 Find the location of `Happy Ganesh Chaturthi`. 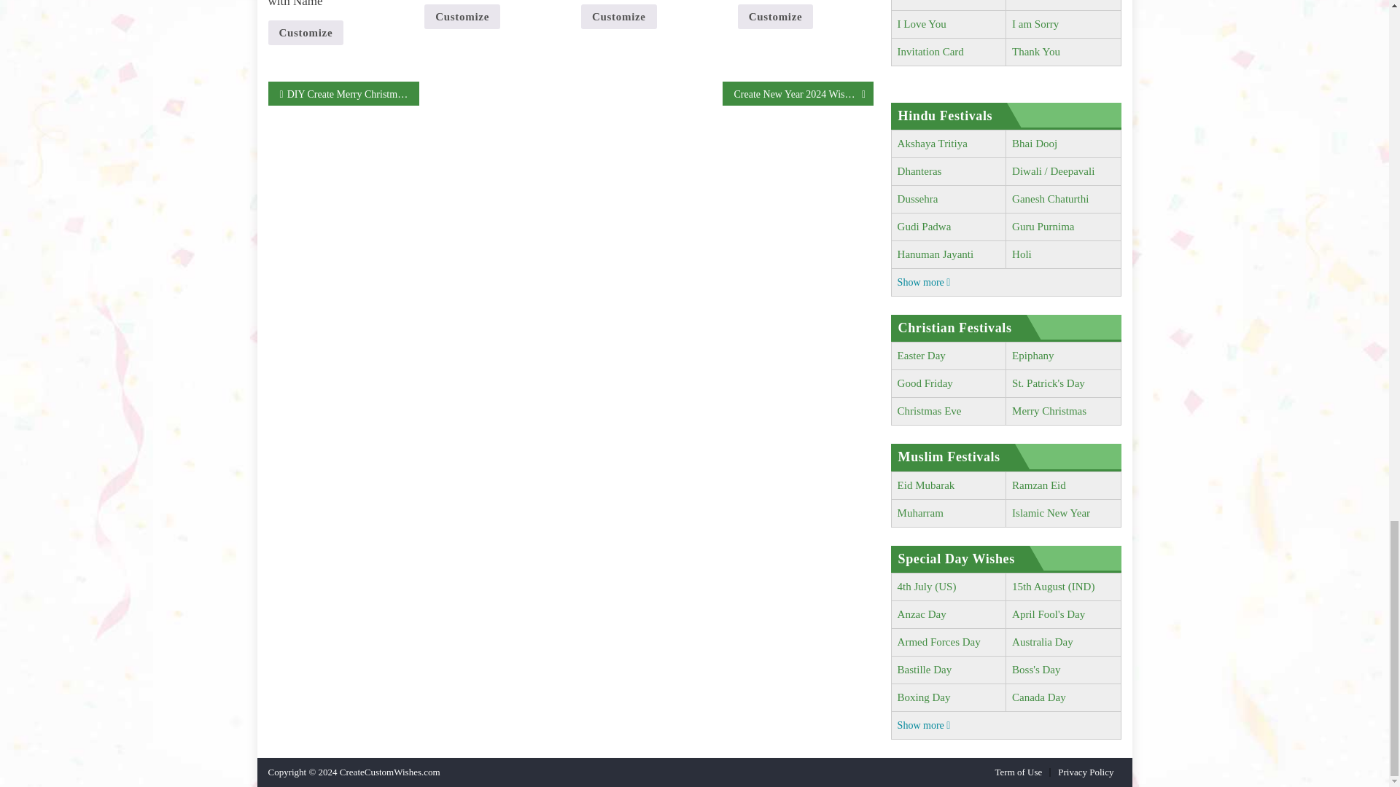

Happy Ganesh Chaturthi is located at coordinates (1050, 198).